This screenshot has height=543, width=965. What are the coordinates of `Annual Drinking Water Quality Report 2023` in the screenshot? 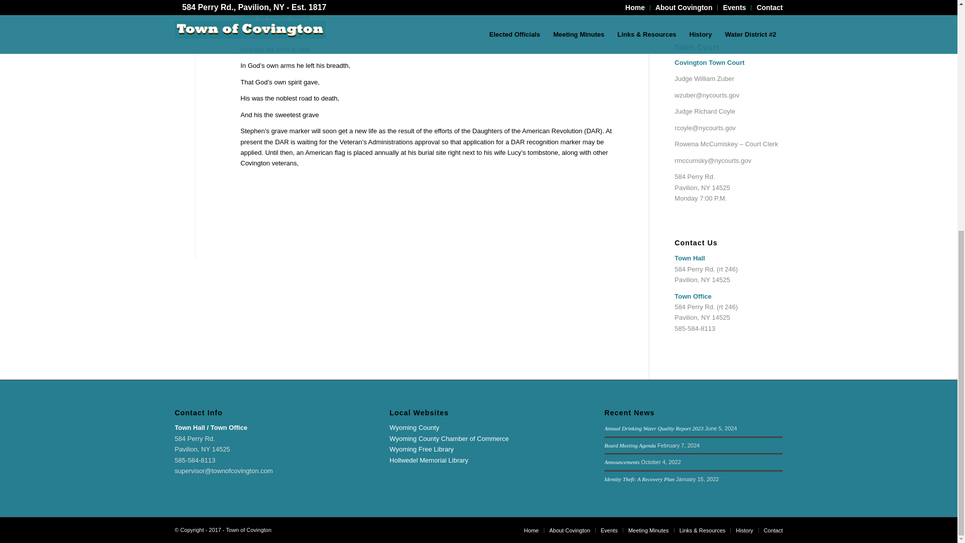 It's located at (654, 428).